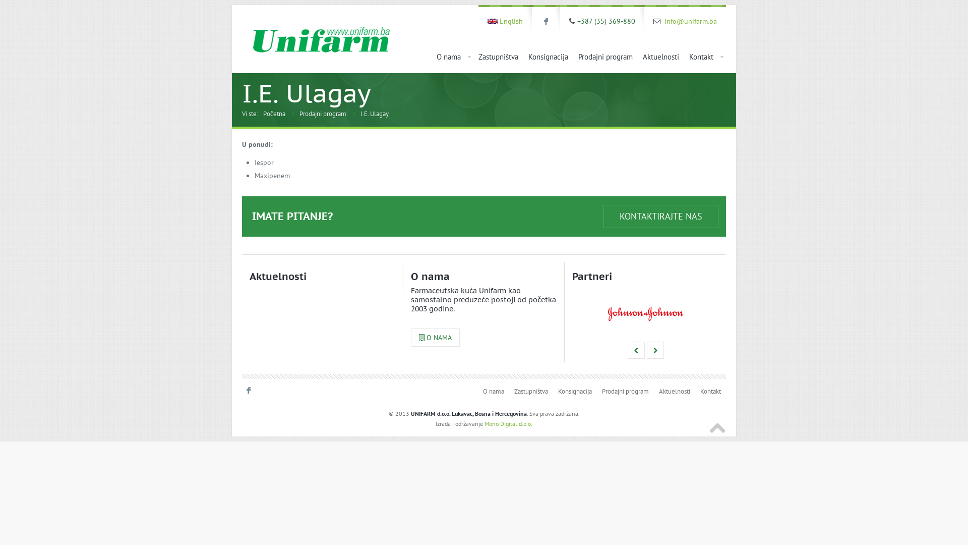  What do you see at coordinates (625, 392) in the screenshot?
I see `Prodajni program` at bounding box center [625, 392].